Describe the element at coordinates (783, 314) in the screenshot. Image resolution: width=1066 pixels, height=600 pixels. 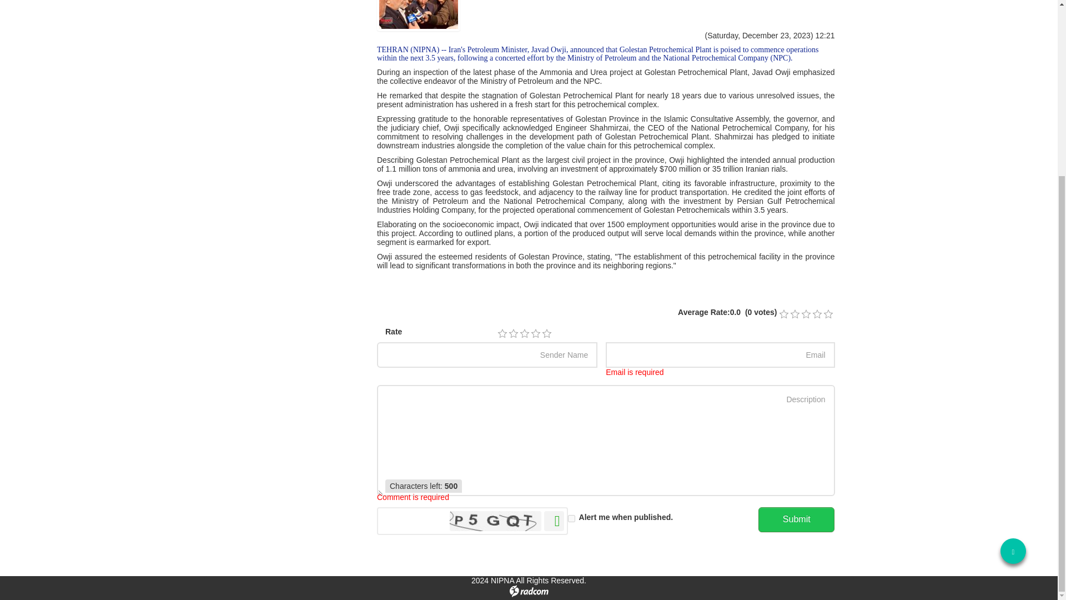
I see `0` at that location.